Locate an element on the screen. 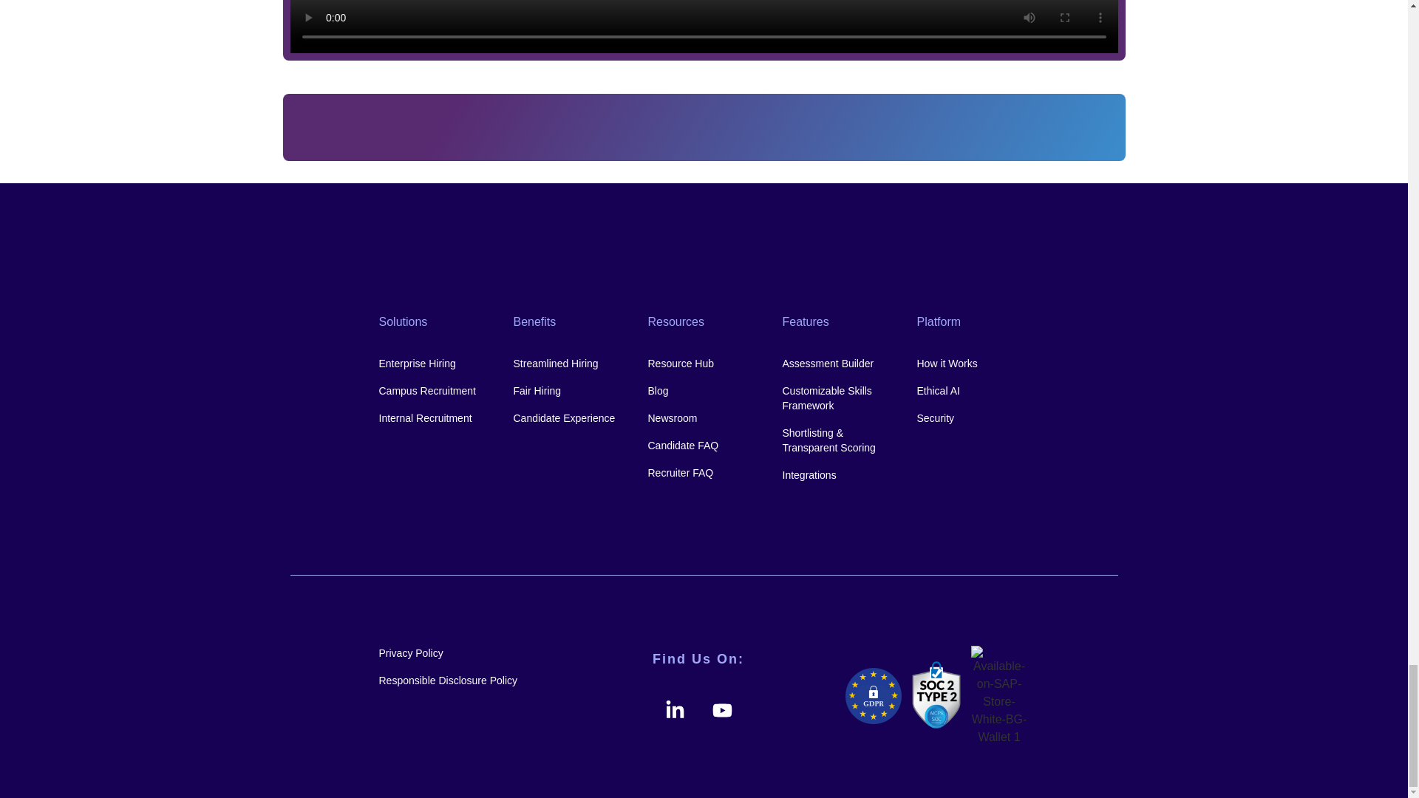 The image size is (1419, 798). Customizable Skills Framework is located at coordinates (837, 398).